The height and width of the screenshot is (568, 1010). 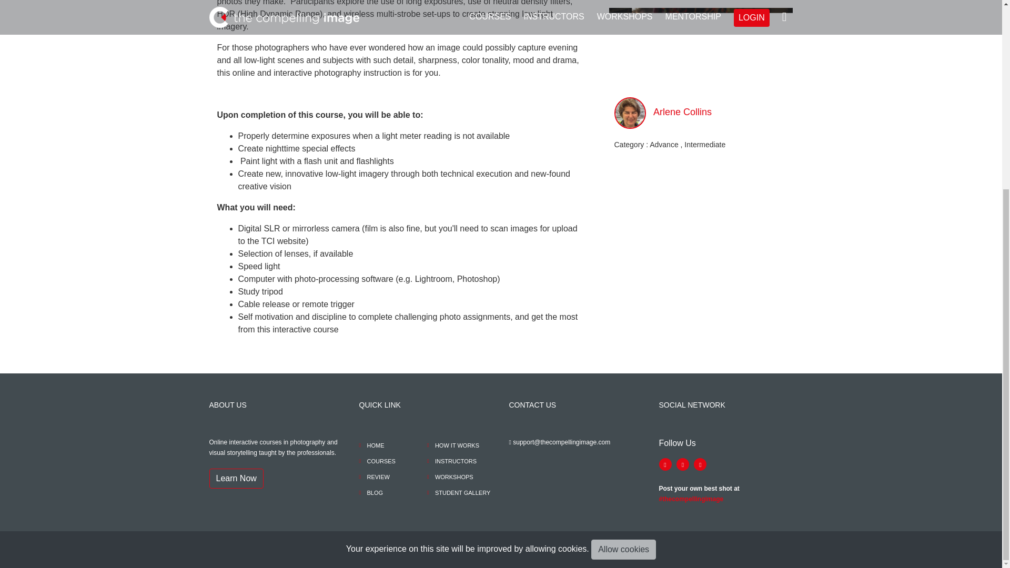 I want to click on Arlene Collins, so click(x=683, y=111).